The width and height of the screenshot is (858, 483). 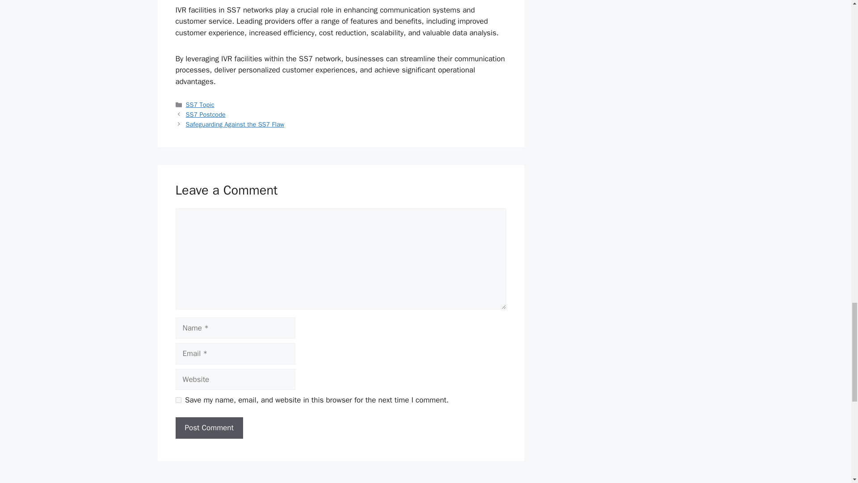 What do you see at coordinates (200, 105) in the screenshot?
I see `SS7 Topic` at bounding box center [200, 105].